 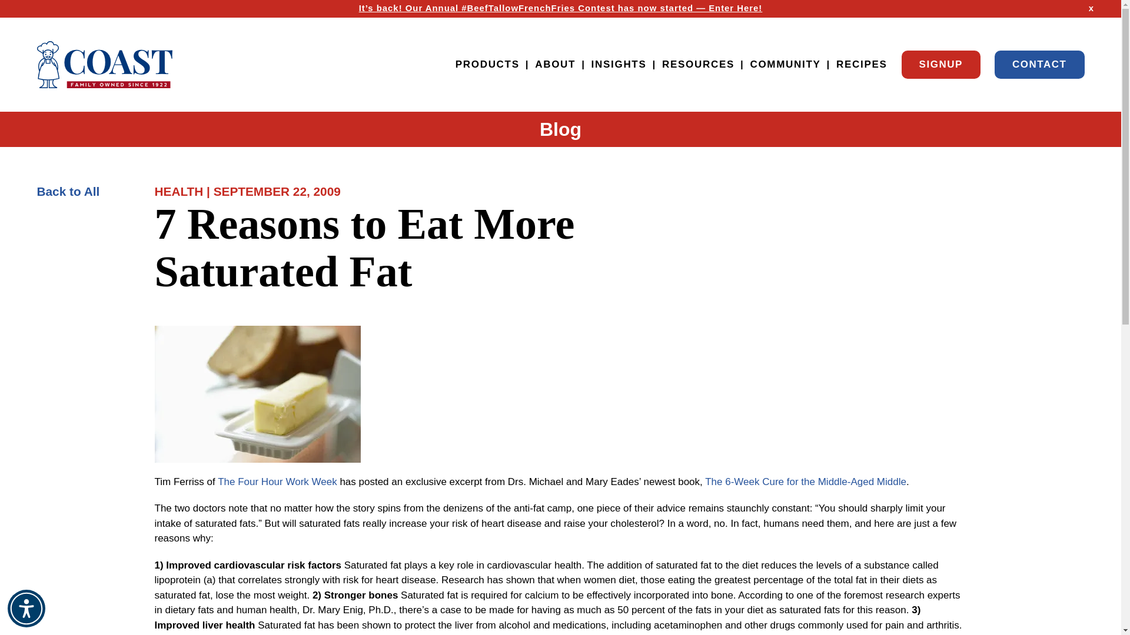 I want to click on SIGNUP, so click(x=941, y=64).